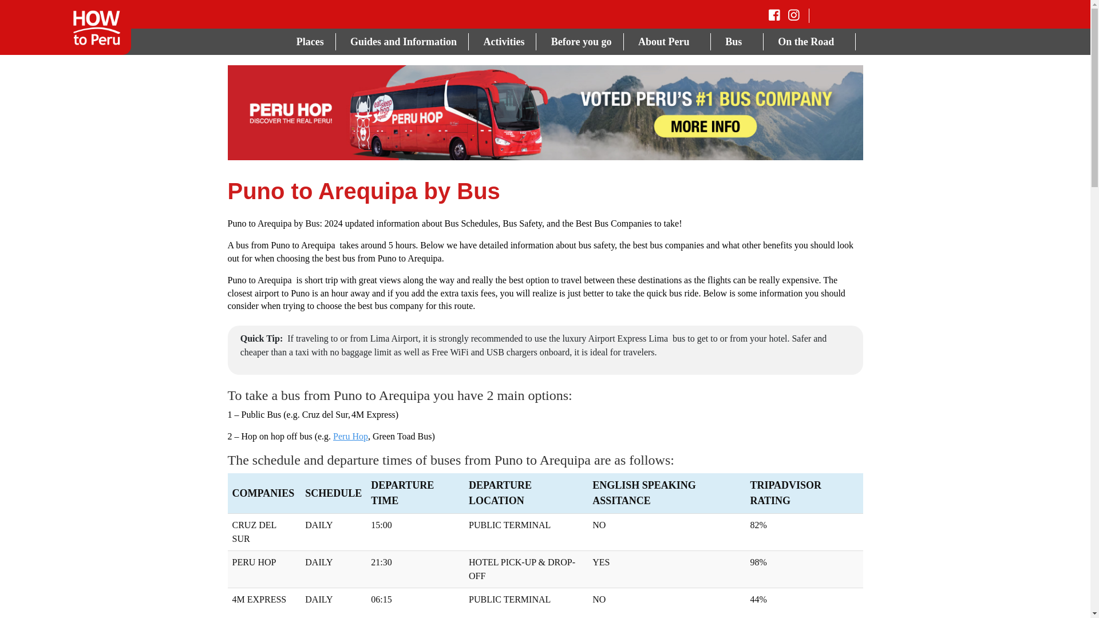 The image size is (1099, 618). Describe the element at coordinates (669, 41) in the screenshot. I see `About Peru` at that location.